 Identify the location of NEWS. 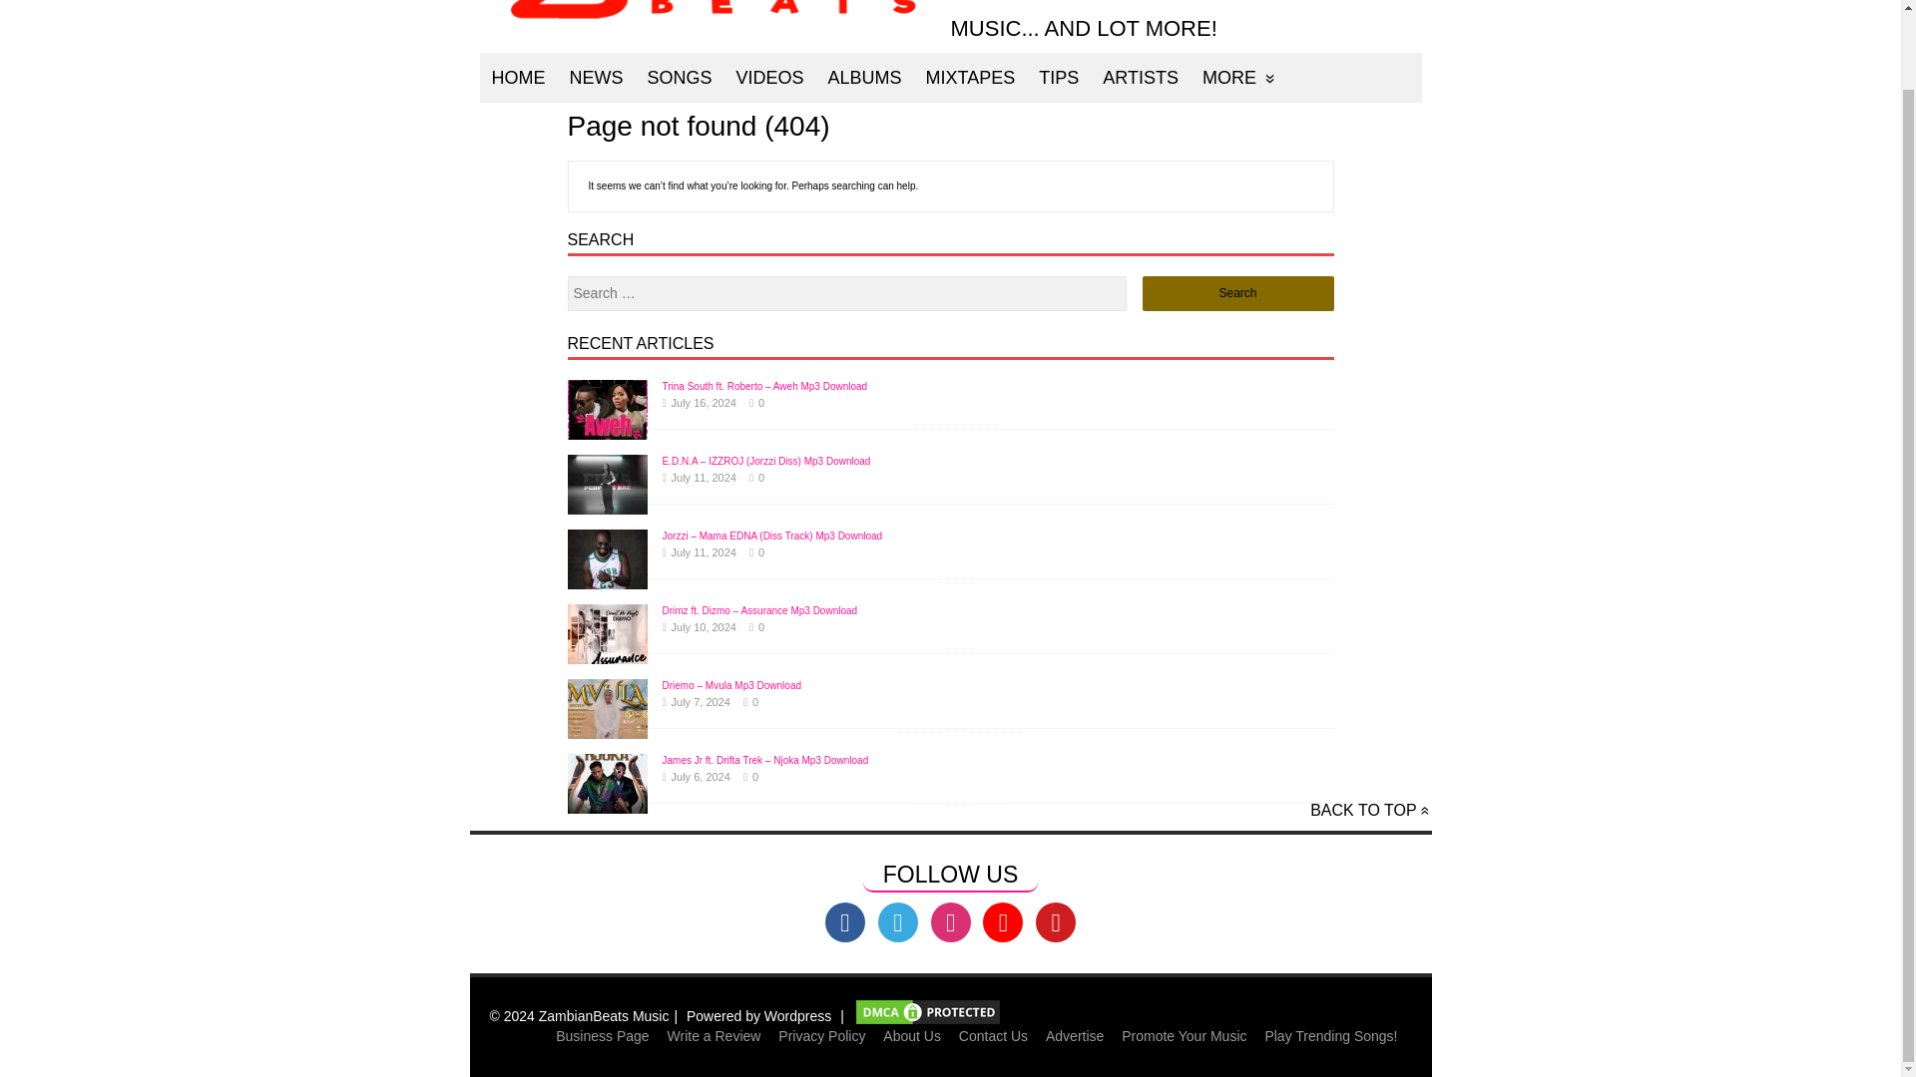
(595, 77).